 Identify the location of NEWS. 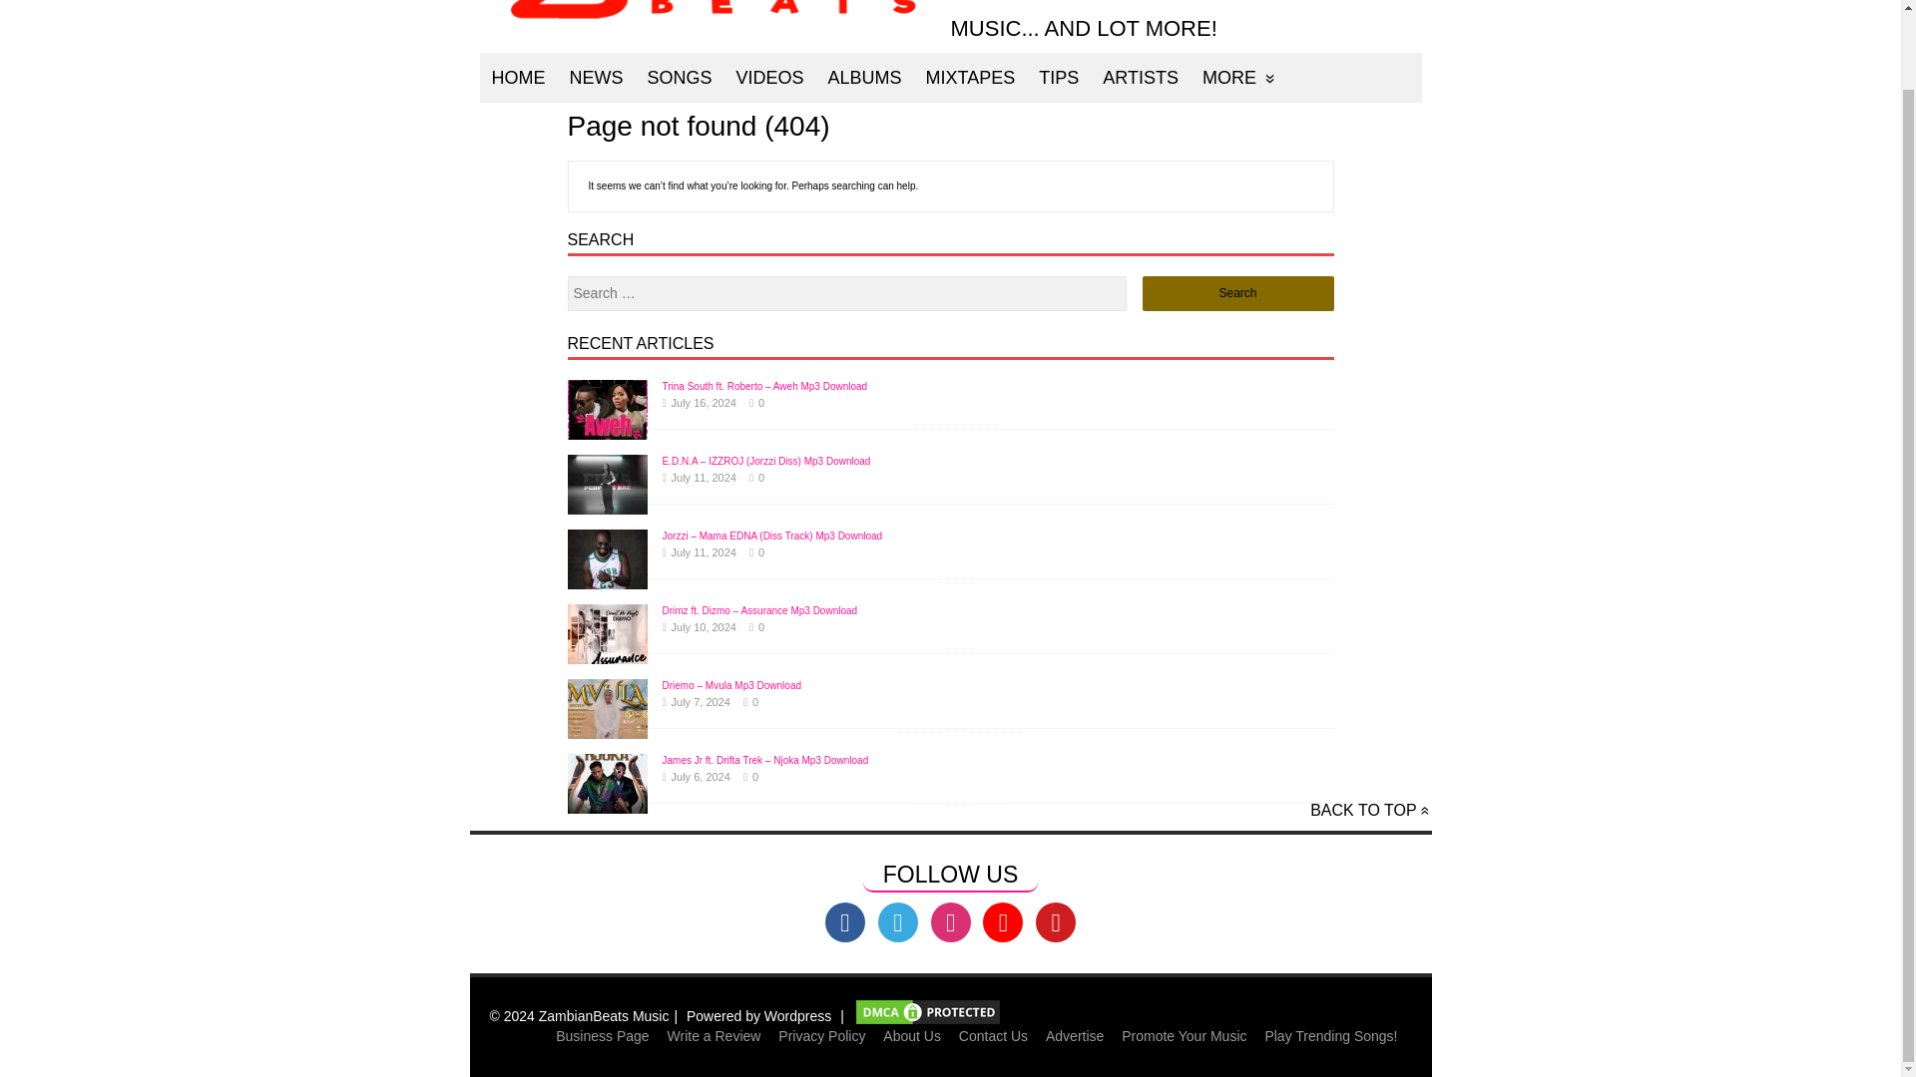
(595, 77).